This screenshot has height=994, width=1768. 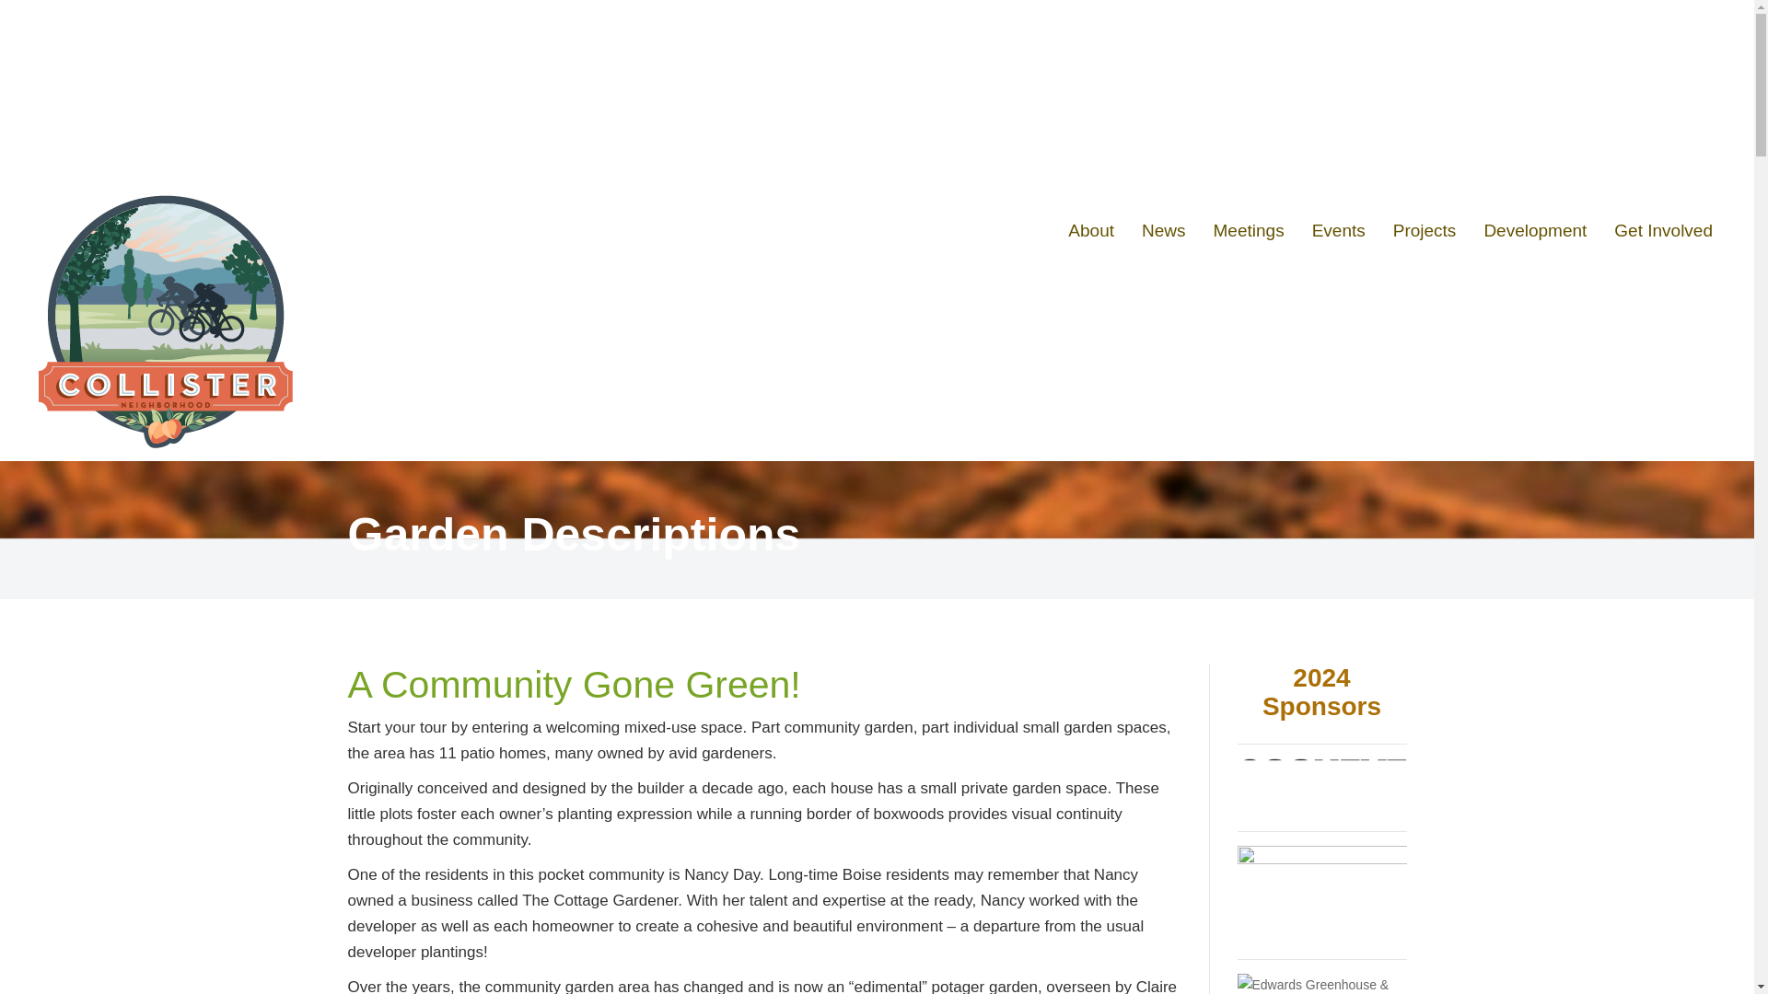 I want to click on News, so click(x=1164, y=230).